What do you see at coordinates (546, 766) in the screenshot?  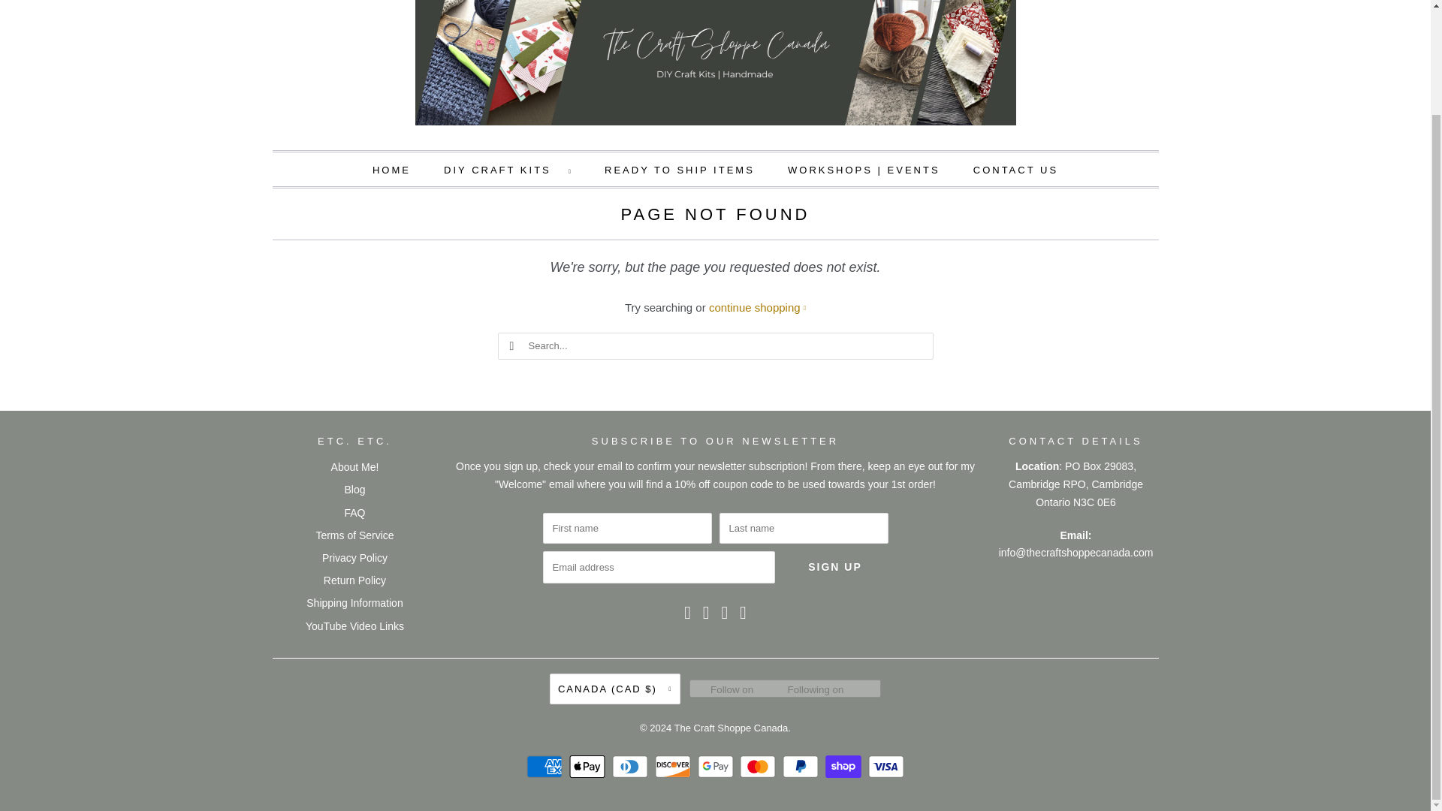 I see `American Express` at bounding box center [546, 766].